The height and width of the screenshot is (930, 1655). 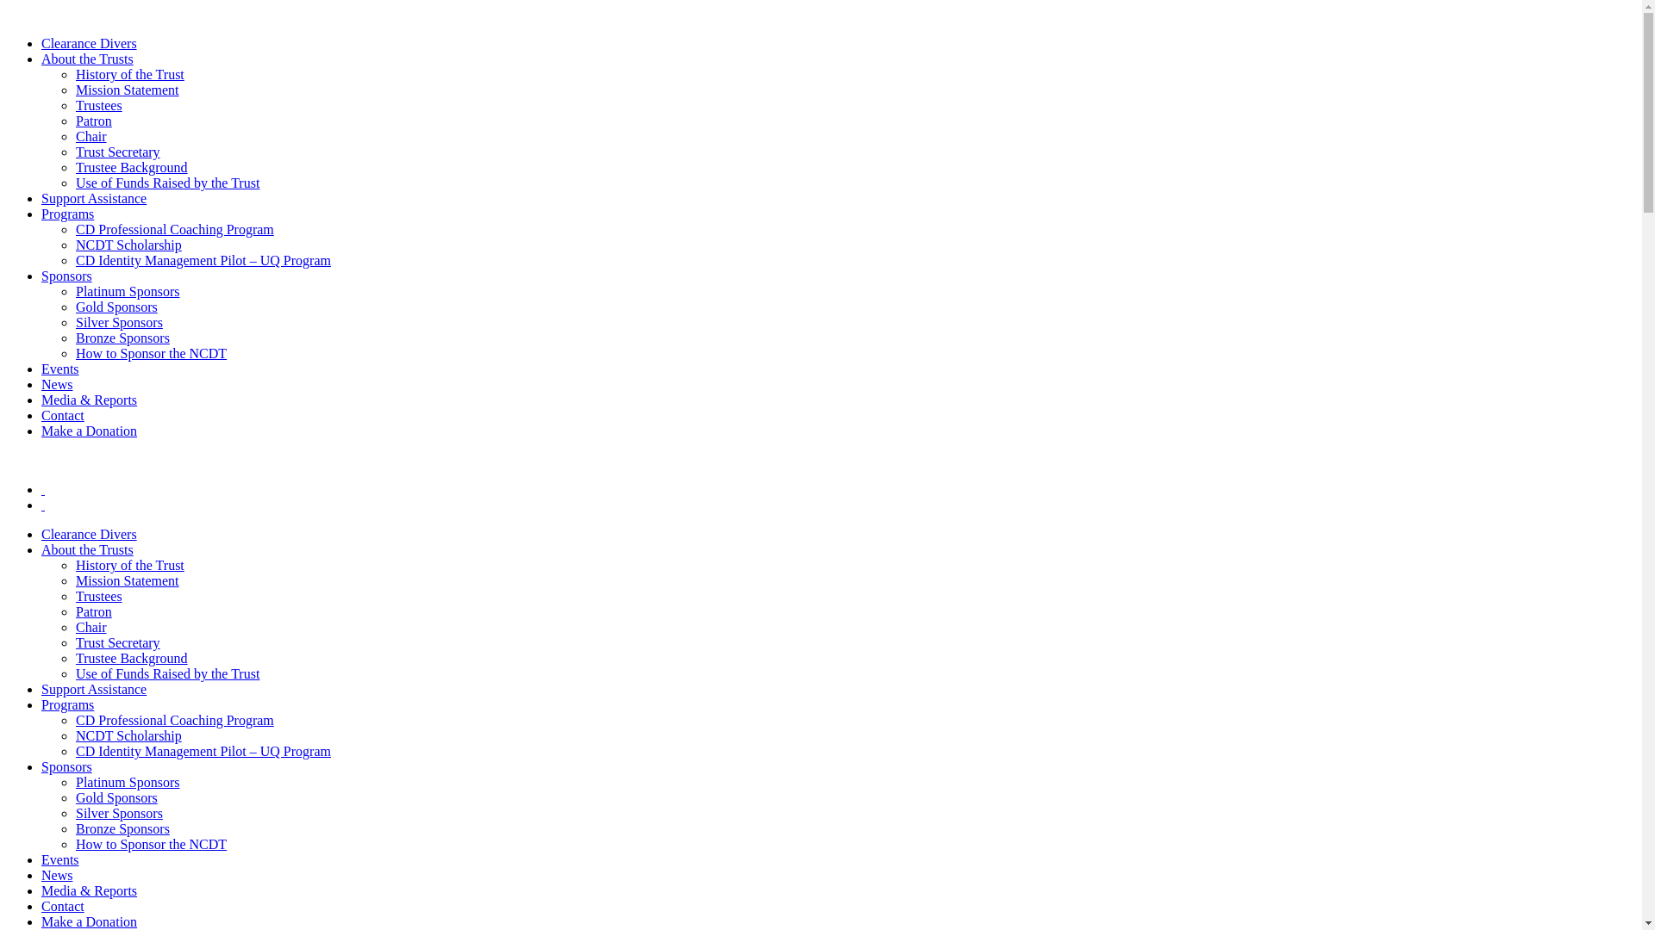 I want to click on CD Professional Coaching Program, so click(x=175, y=720).